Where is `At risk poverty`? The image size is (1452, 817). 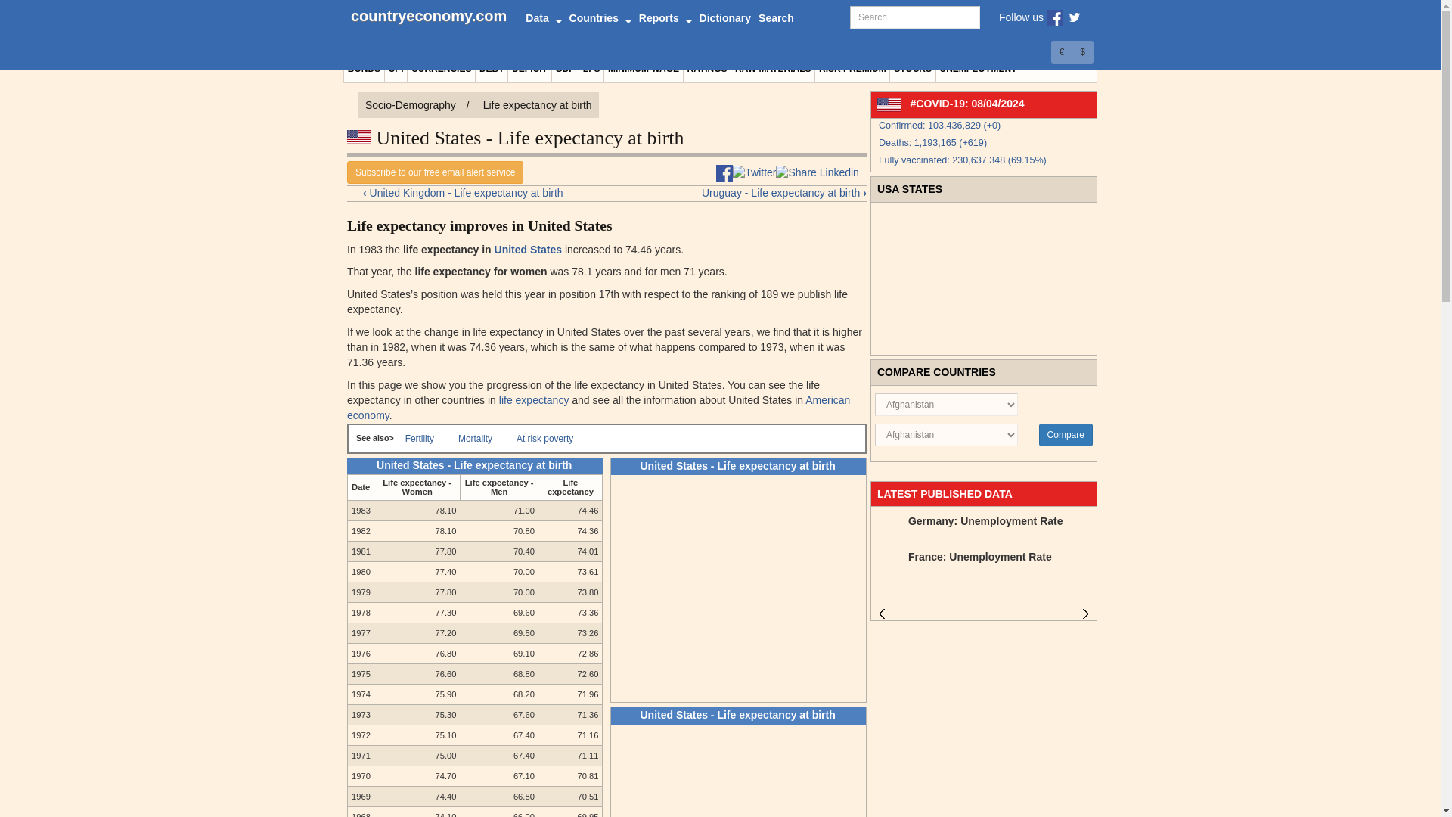 At risk poverty is located at coordinates (544, 437).